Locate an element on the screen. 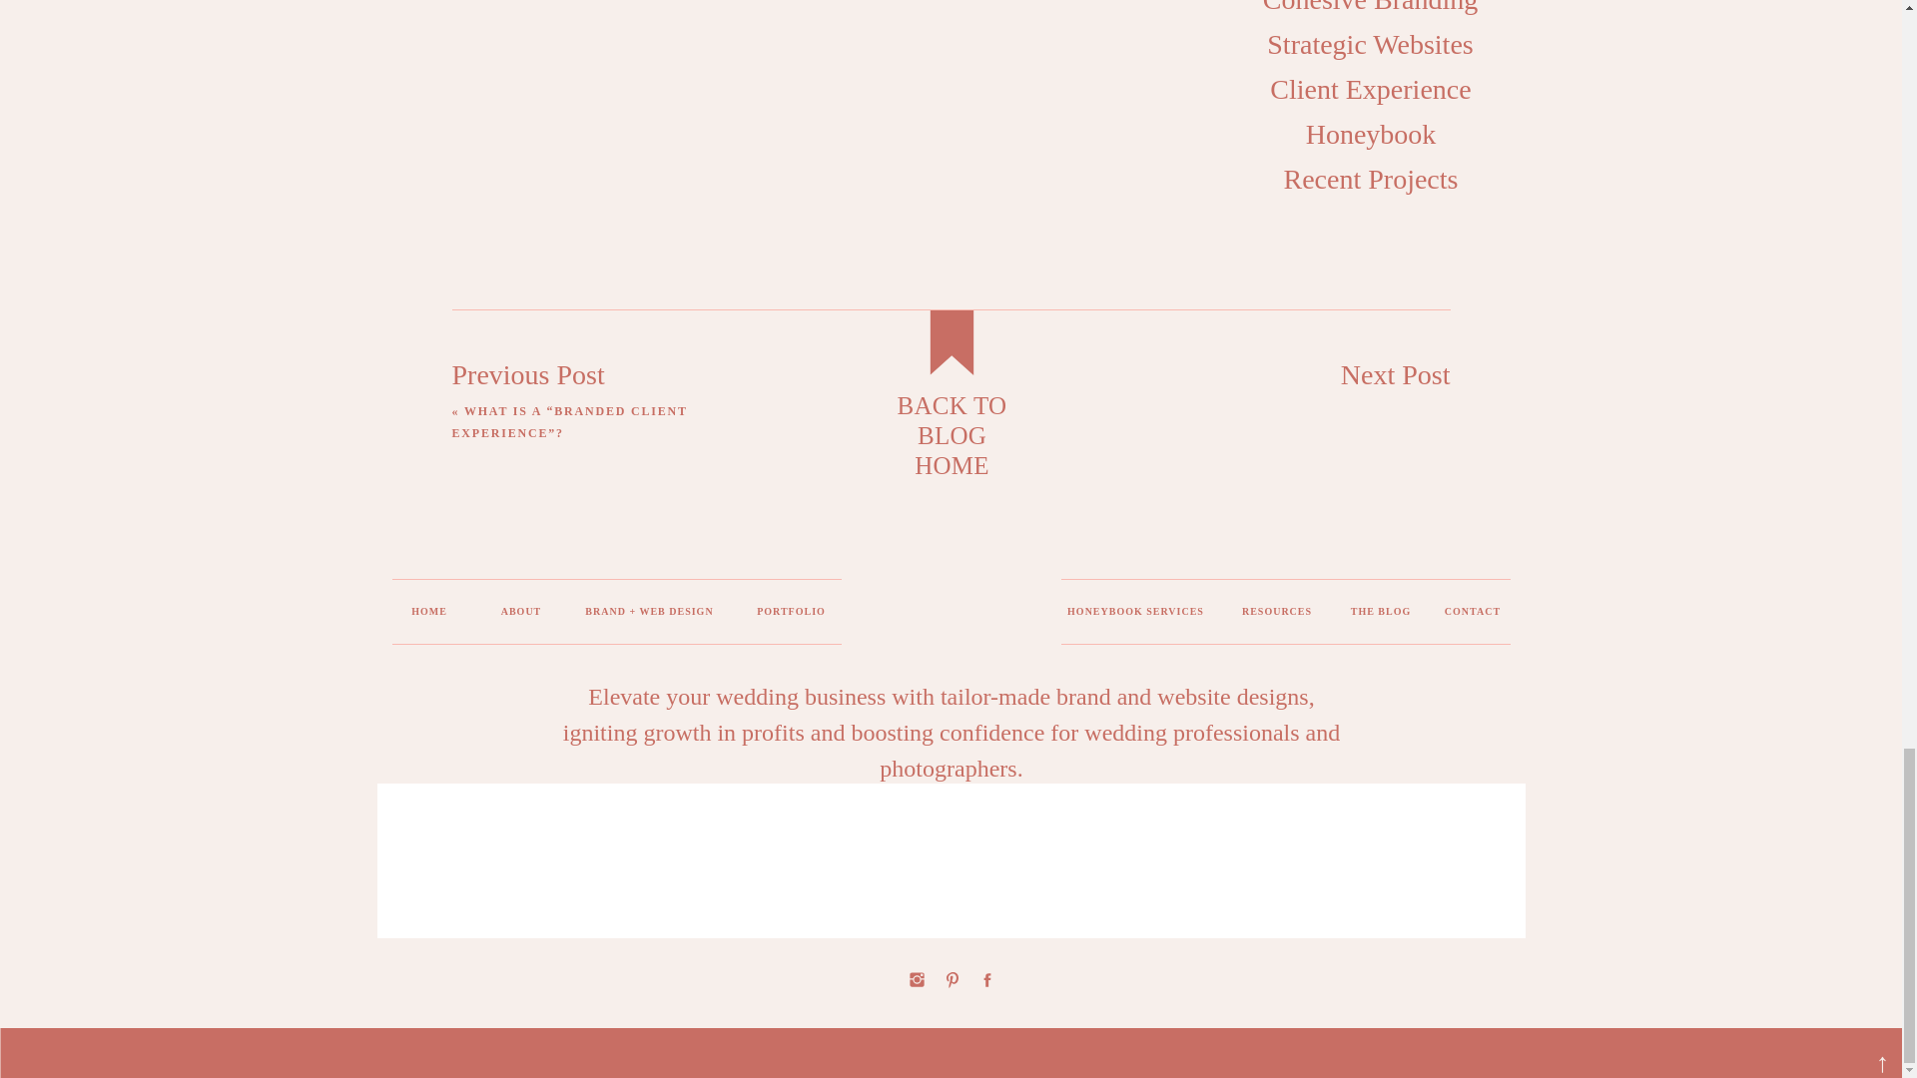 This screenshot has height=1078, width=1917. Client Experience is located at coordinates (1370, 85).